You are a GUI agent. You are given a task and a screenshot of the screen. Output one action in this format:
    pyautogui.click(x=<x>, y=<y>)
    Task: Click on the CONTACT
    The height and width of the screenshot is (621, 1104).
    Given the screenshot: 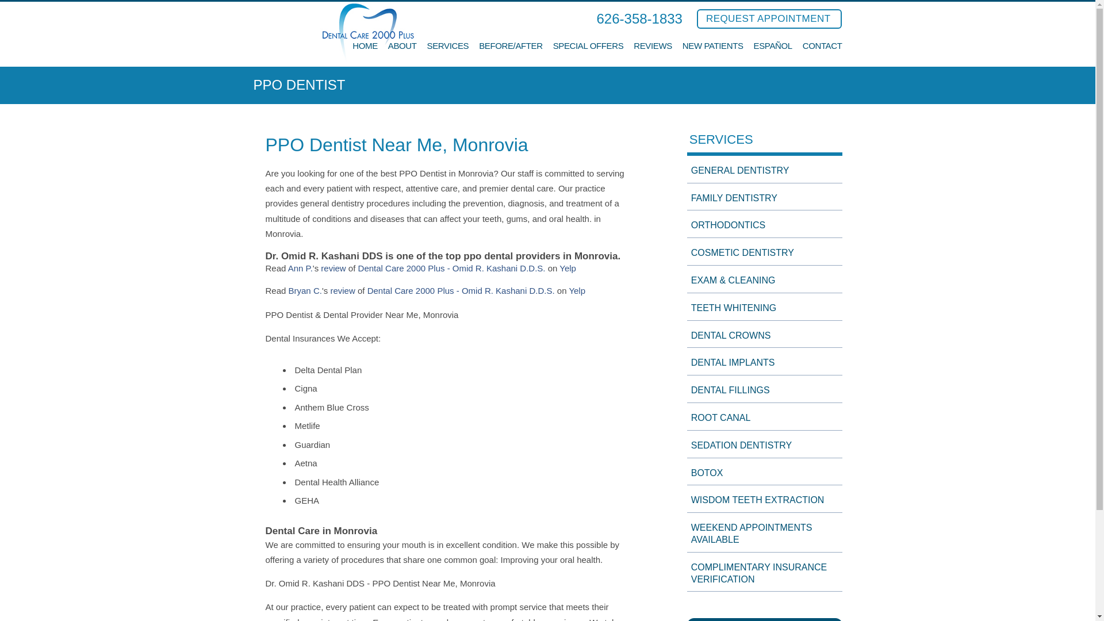 What is the action you would take?
    pyautogui.click(x=822, y=53)
    